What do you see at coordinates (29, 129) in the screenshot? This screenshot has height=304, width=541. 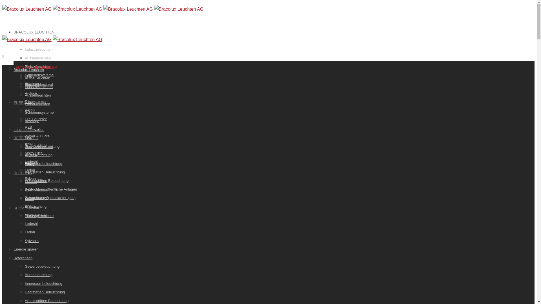 I see `Leuchtenhersteller` at bounding box center [29, 129].